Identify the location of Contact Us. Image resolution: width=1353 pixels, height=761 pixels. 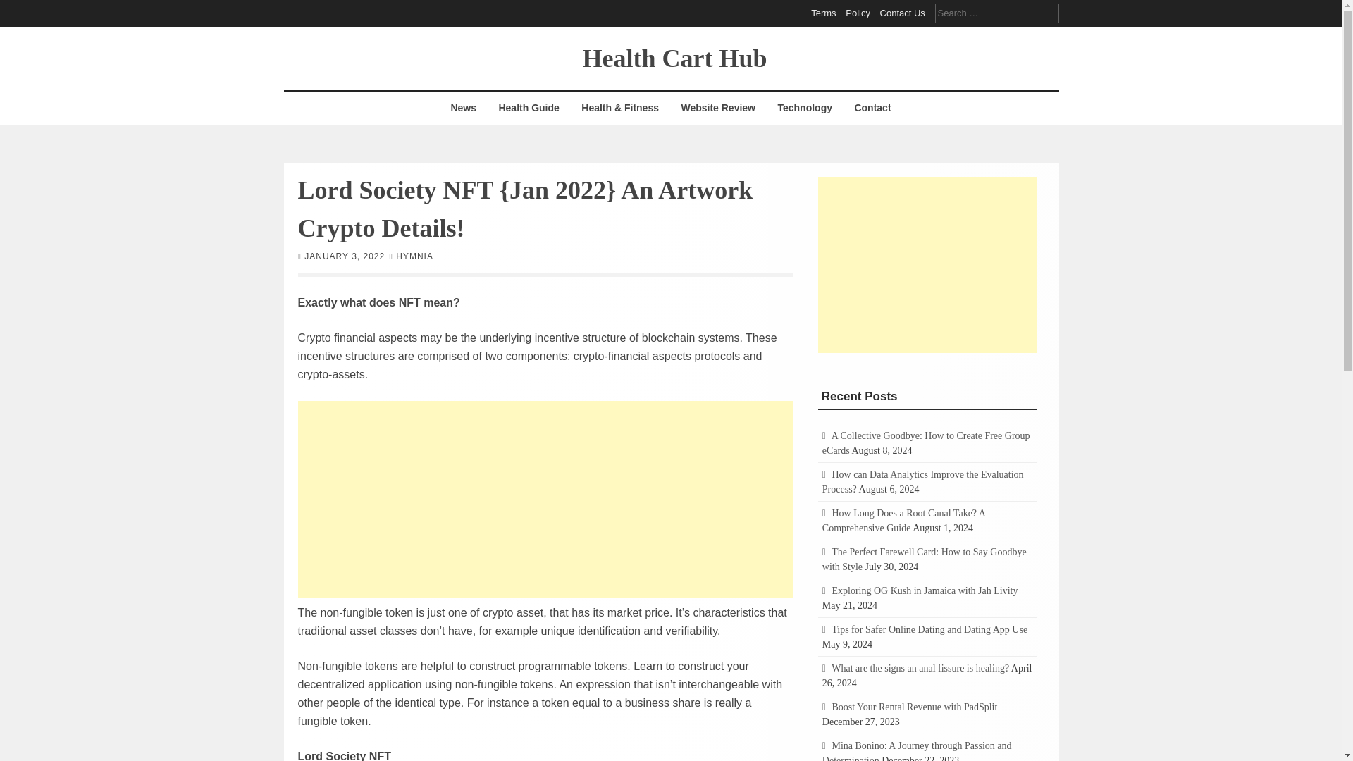
(903, 13).